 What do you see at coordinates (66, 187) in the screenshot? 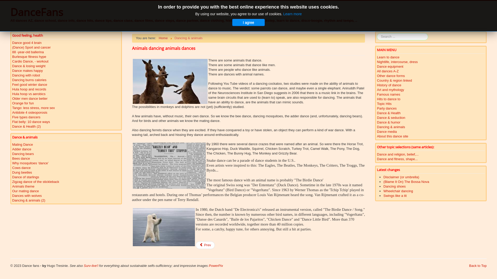
I see `Animals theme` at bounding box center [66, 187].